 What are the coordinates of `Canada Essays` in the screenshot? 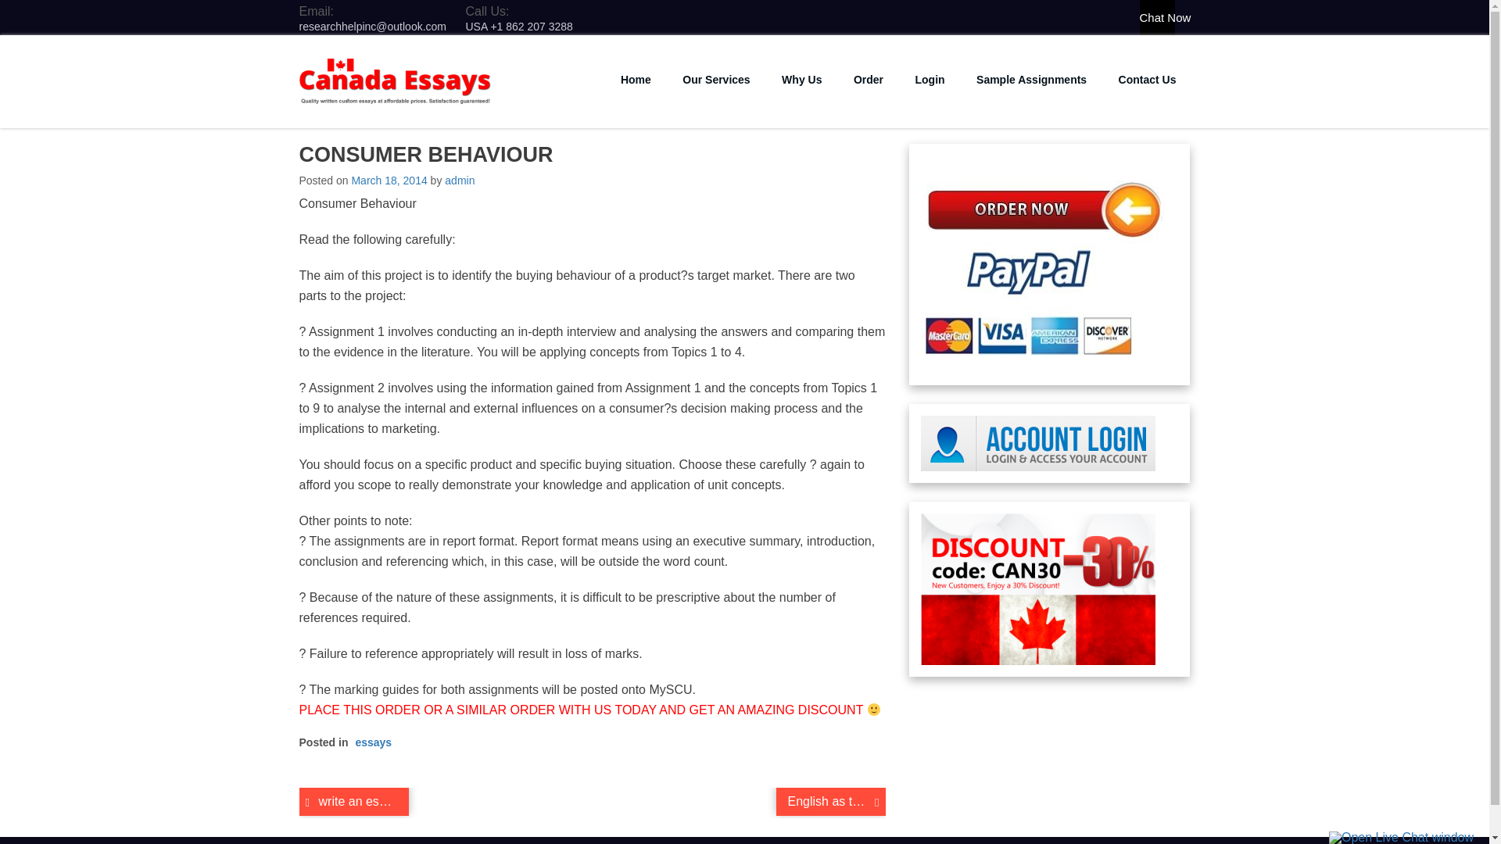 It's located at (385, 116).